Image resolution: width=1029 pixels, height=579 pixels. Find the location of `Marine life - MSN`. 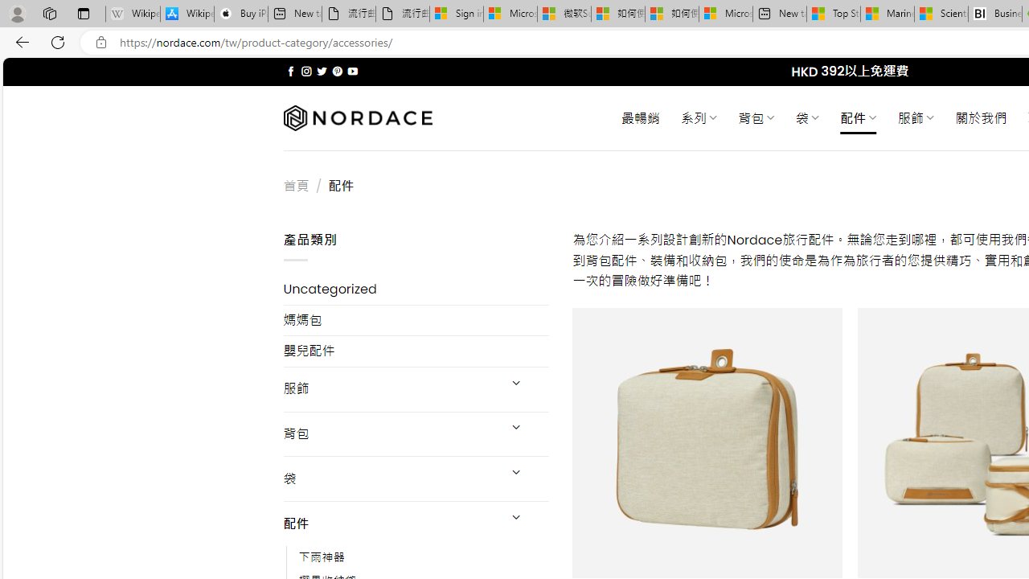

Marine life - MSN is located at coordinates (888, 14).